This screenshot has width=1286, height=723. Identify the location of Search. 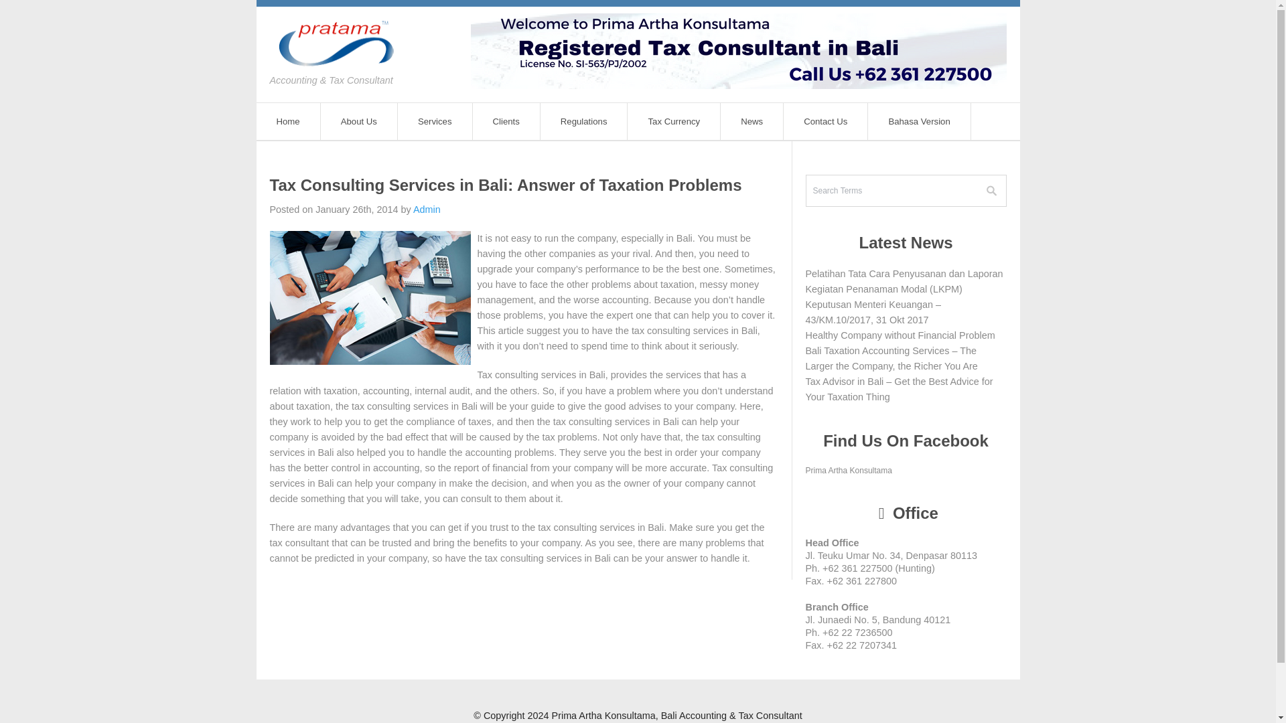
(991, 190).